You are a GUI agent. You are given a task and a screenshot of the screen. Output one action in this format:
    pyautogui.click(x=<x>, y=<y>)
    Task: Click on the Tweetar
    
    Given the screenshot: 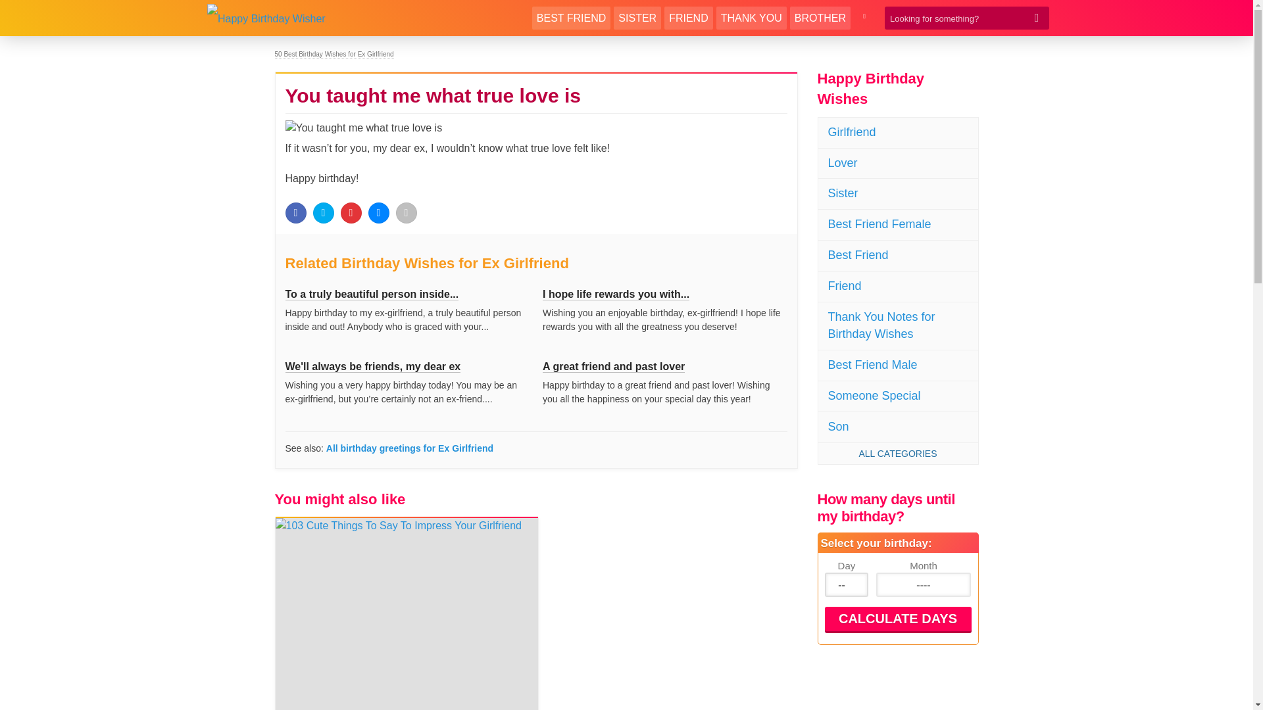 What is the action you would take?
    pyautogui.click(x=324, y=213)
    